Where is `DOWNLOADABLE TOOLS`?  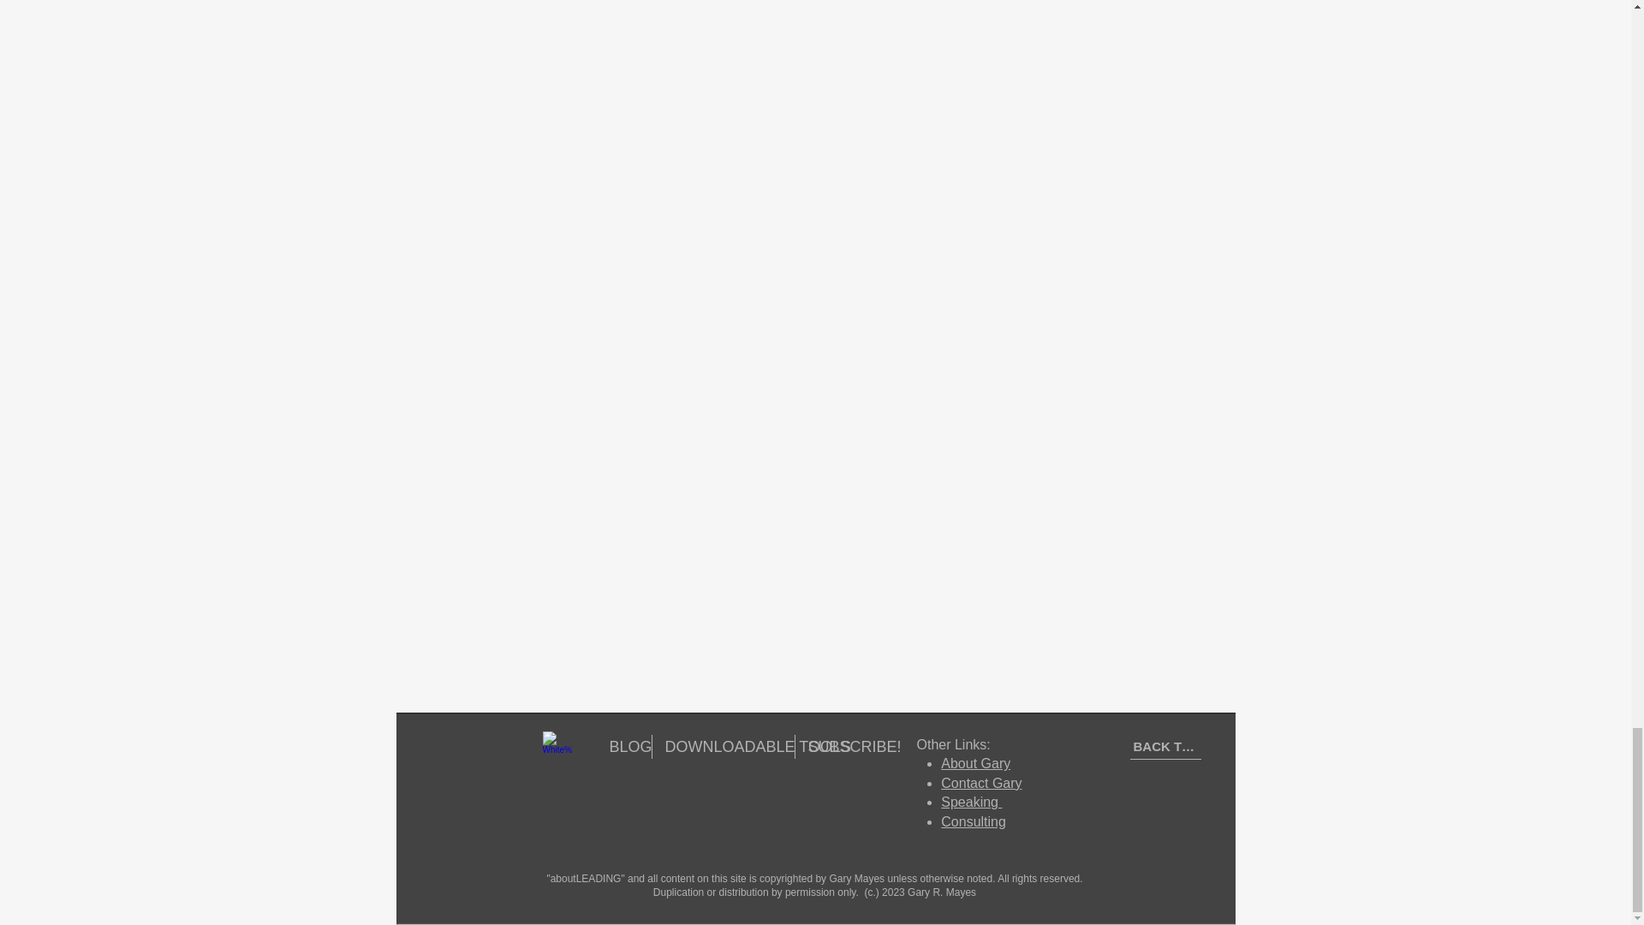
DOWNLOADABLE TOOLS is located at coordinates (723, 746).